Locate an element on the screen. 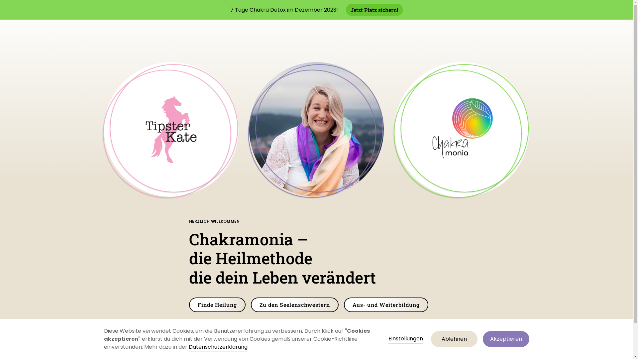 This screenshot has height=359, width=638. Ablehnen is located at coordinates (454, 339).